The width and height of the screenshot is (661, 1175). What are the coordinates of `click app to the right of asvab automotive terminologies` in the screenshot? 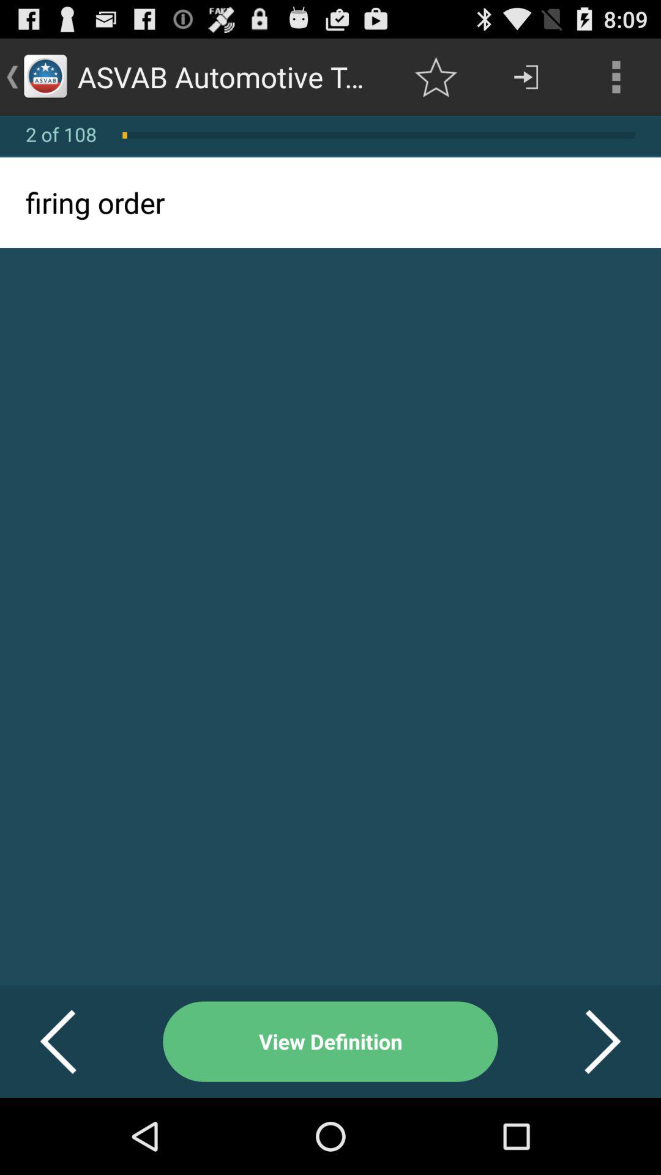 It's located at (436, 77).